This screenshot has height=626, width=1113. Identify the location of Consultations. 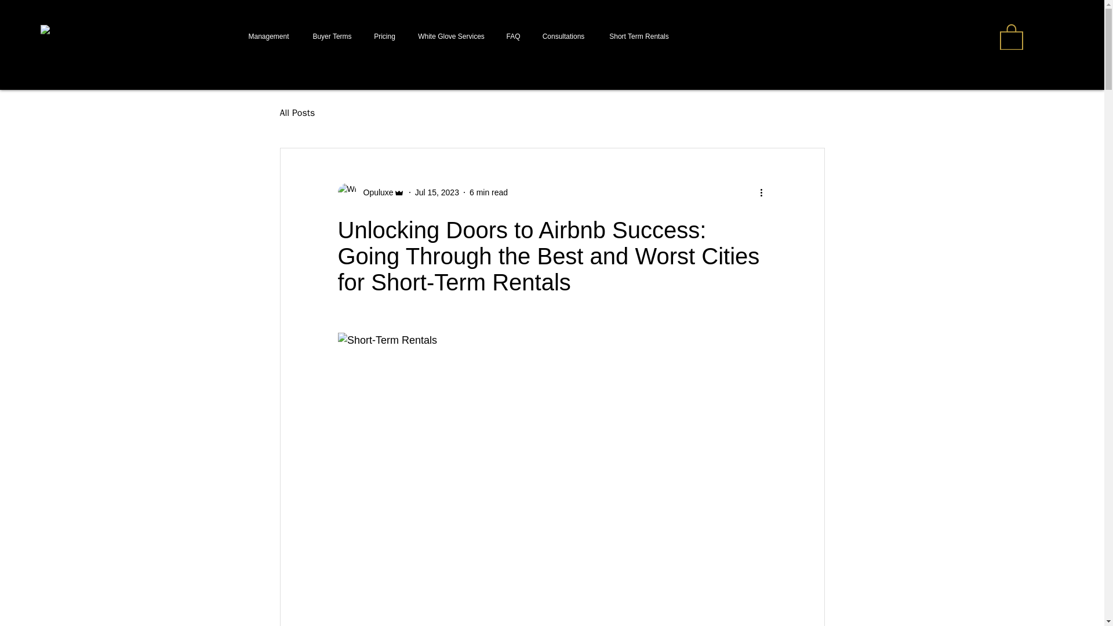
(563, 36).